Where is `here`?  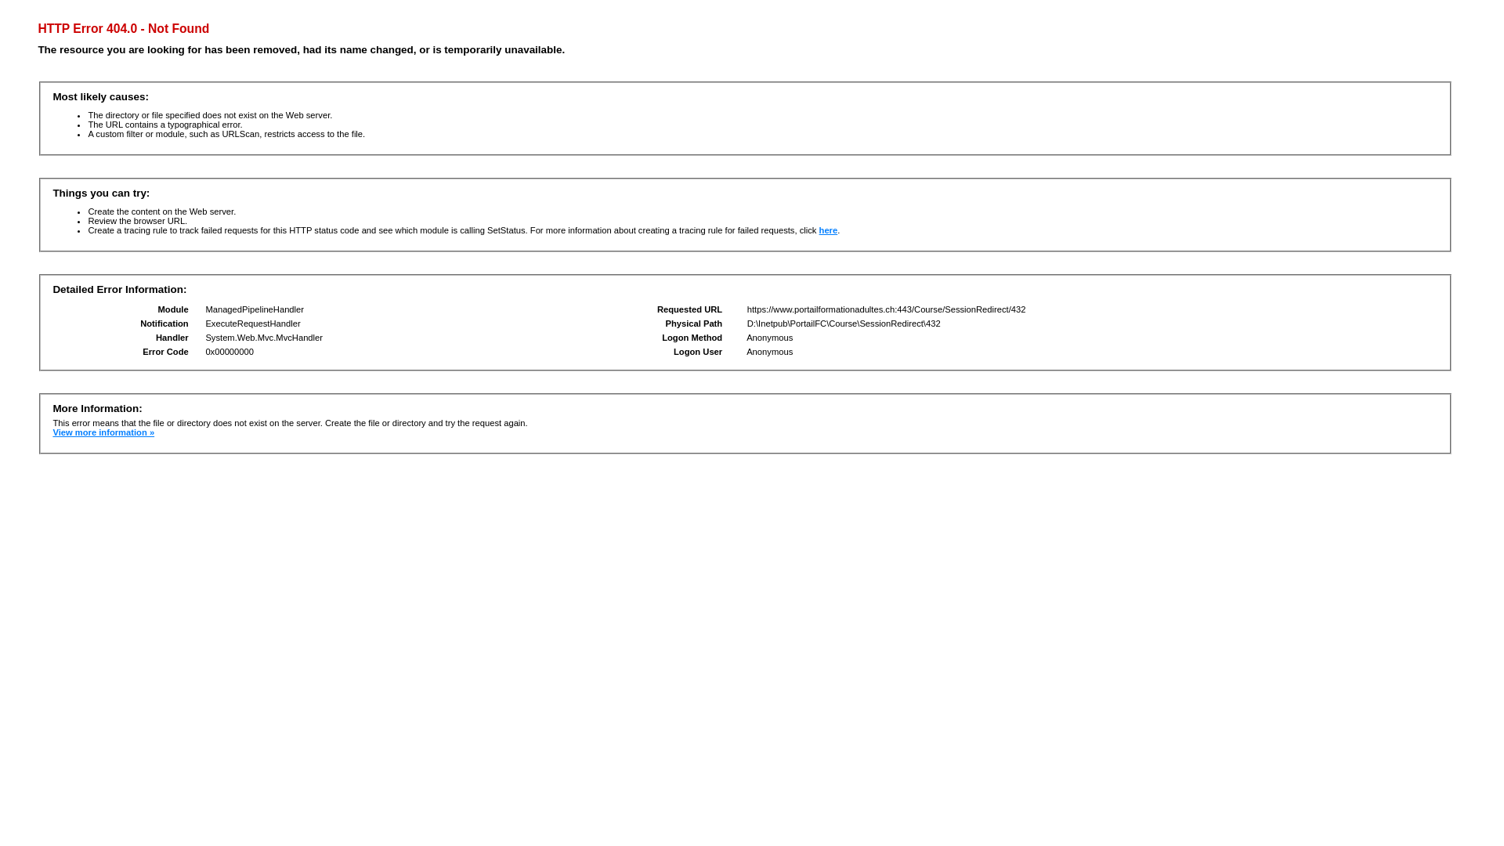
here is located at coordinates (829, 230).